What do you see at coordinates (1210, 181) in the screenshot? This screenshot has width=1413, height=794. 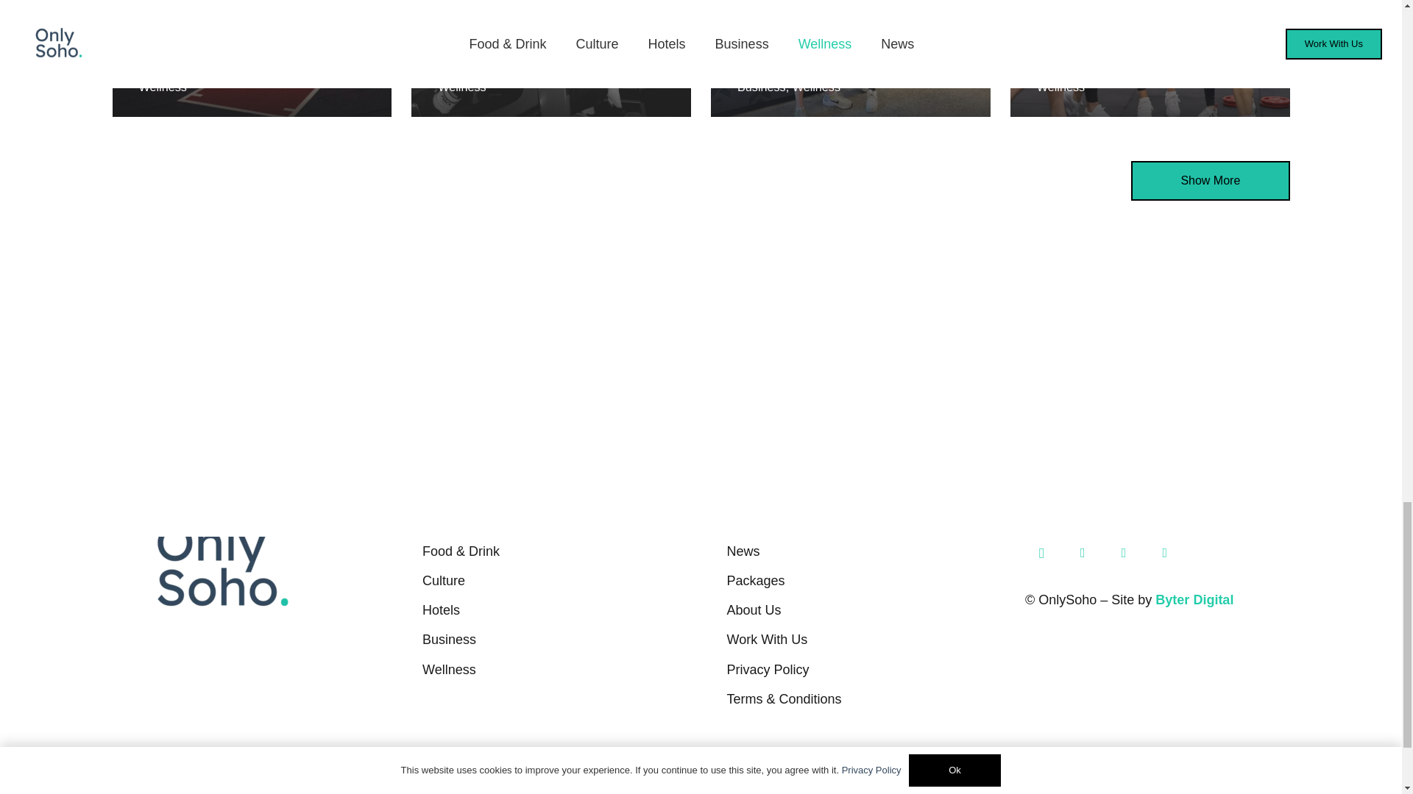 I see `Show More` at bounding box center [1210, 181].